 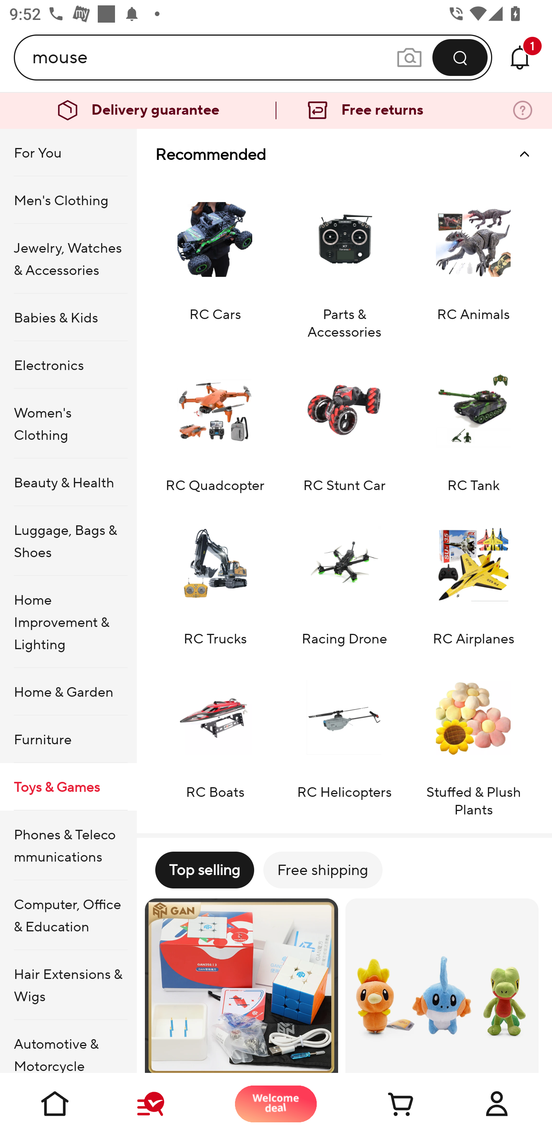 I want to click on Toys & Games, so click(x=68, y=786).